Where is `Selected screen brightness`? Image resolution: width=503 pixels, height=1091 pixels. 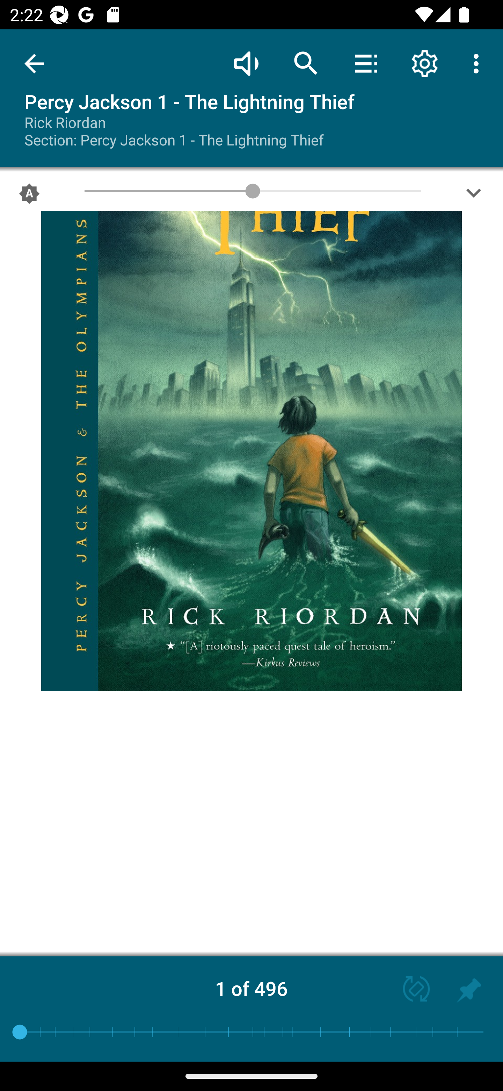
Selected screen brightness is located at coordinates (29, 196).